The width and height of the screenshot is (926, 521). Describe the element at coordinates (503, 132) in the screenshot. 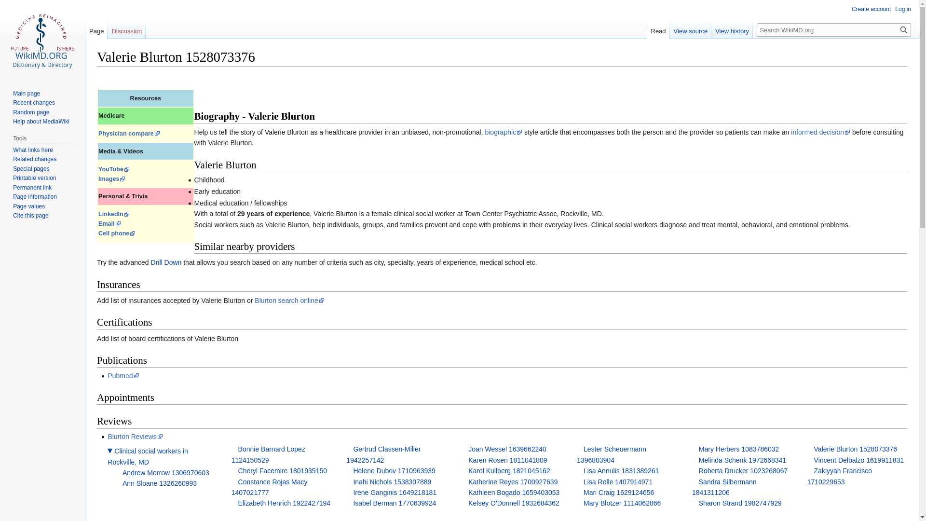

I see `biographic` at that location.